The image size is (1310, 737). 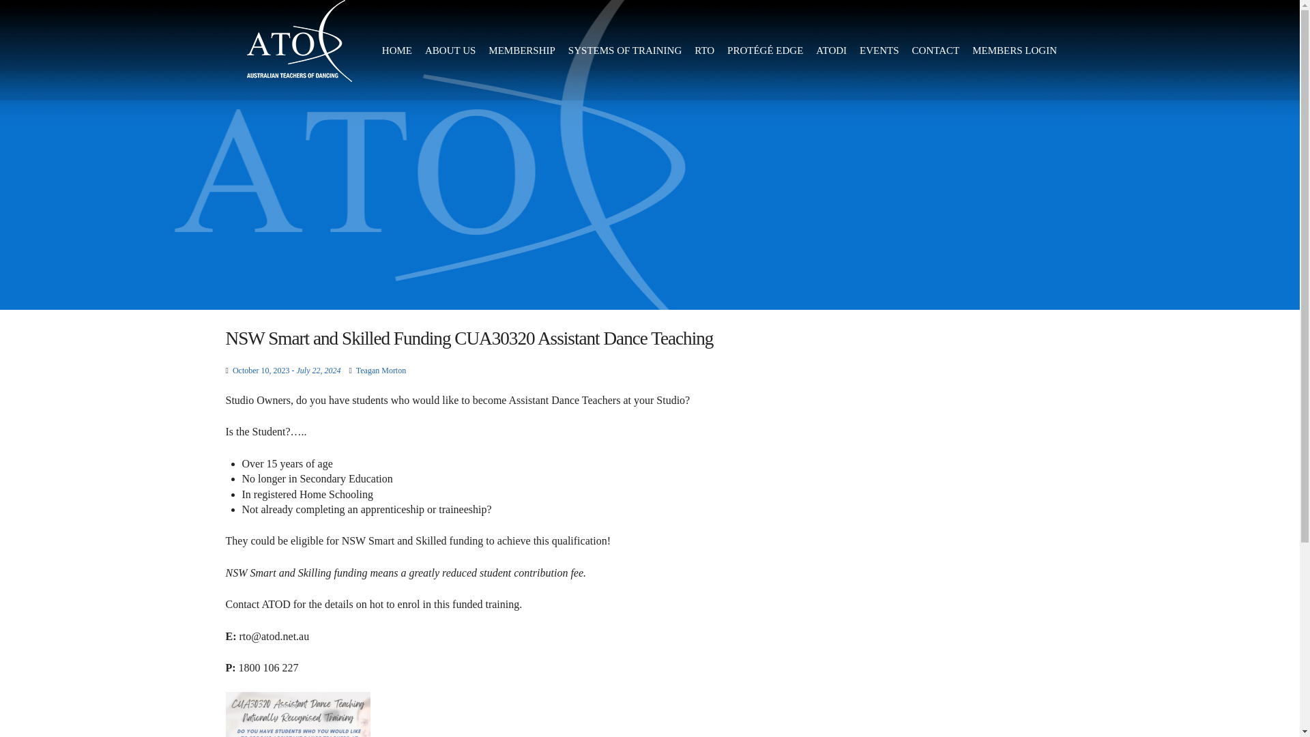 I want to click on SYSTEMS OF TRAINING, so click(x=625, y=50).